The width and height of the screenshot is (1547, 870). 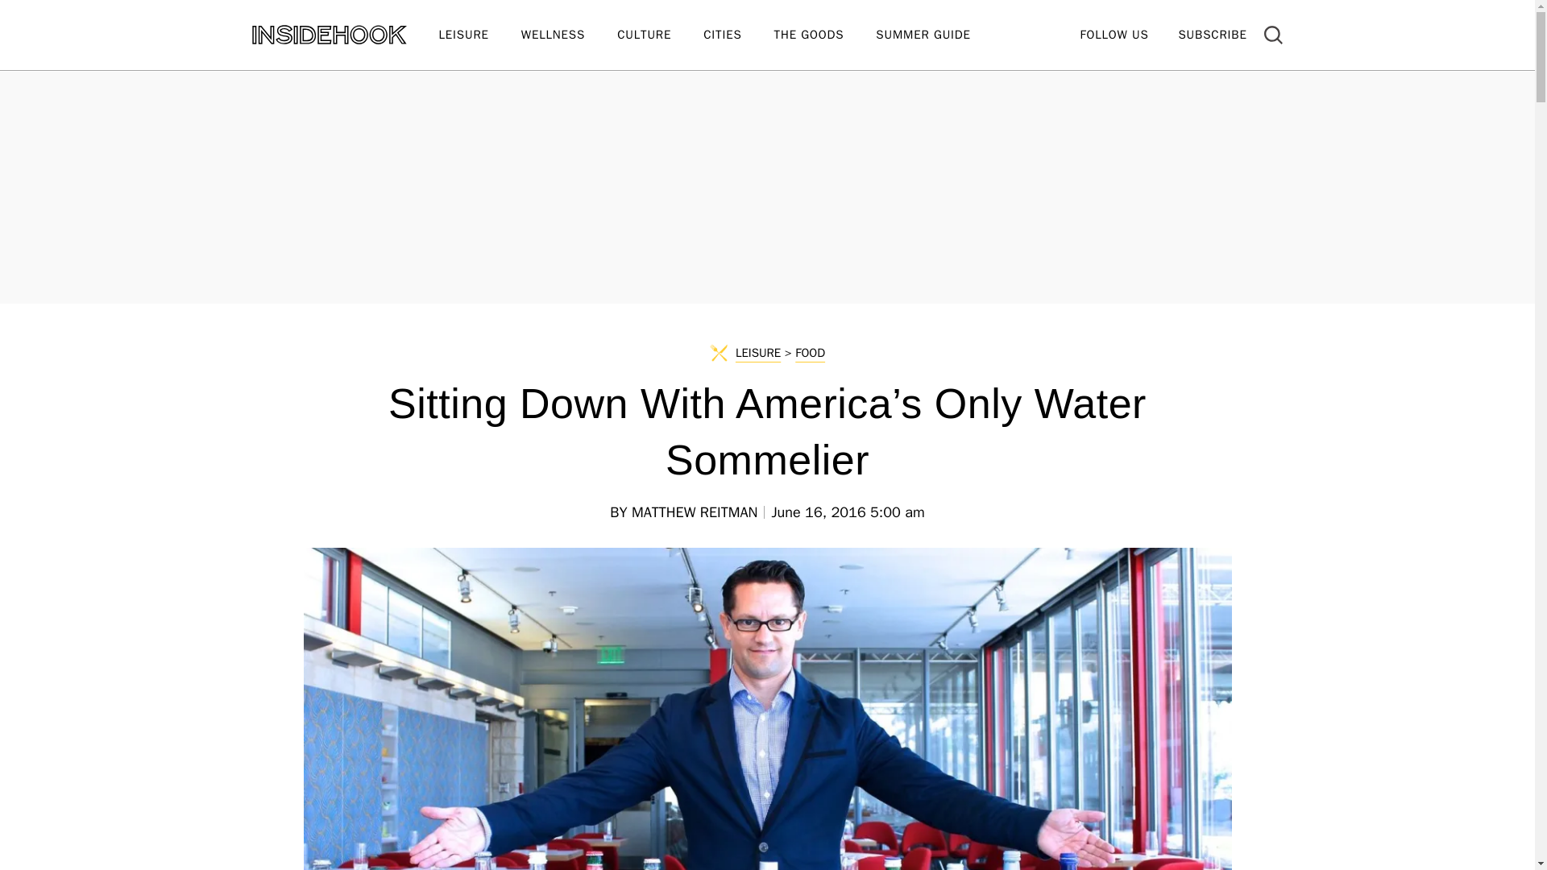 I want to click on LEISURE, so click(x=479, y=35).